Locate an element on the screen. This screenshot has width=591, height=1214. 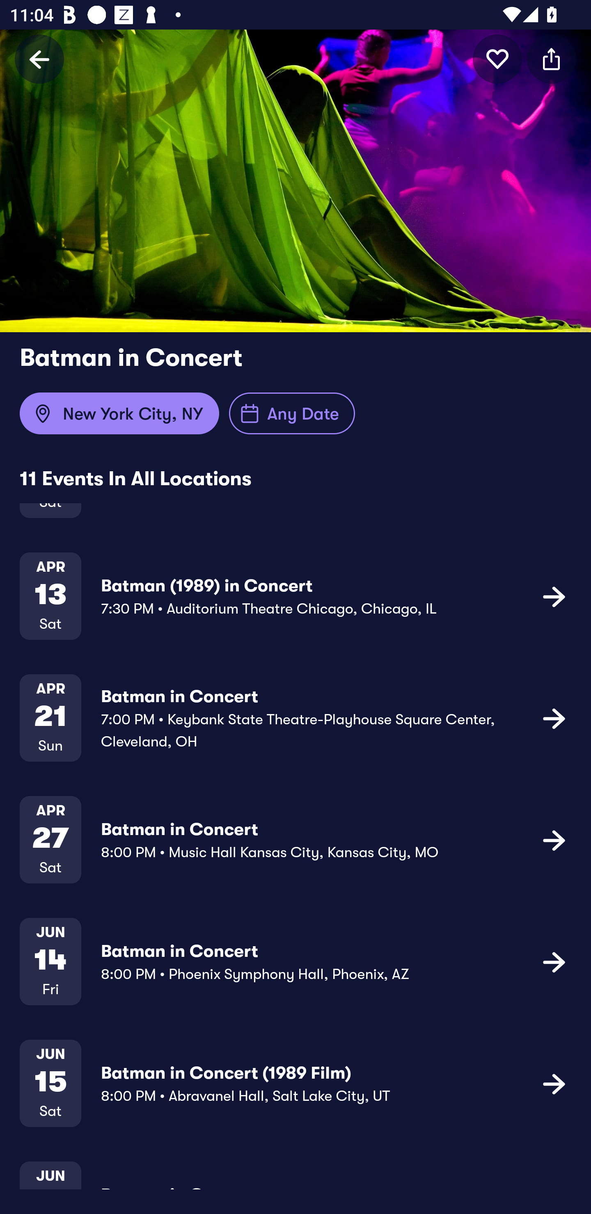
icon button is located at coordinates (552, 59).